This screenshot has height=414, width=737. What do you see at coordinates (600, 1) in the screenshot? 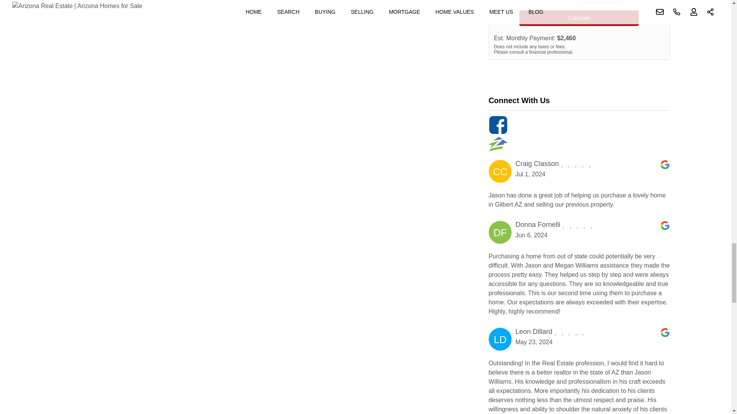
I see `30` at bounding box center [600, 1].